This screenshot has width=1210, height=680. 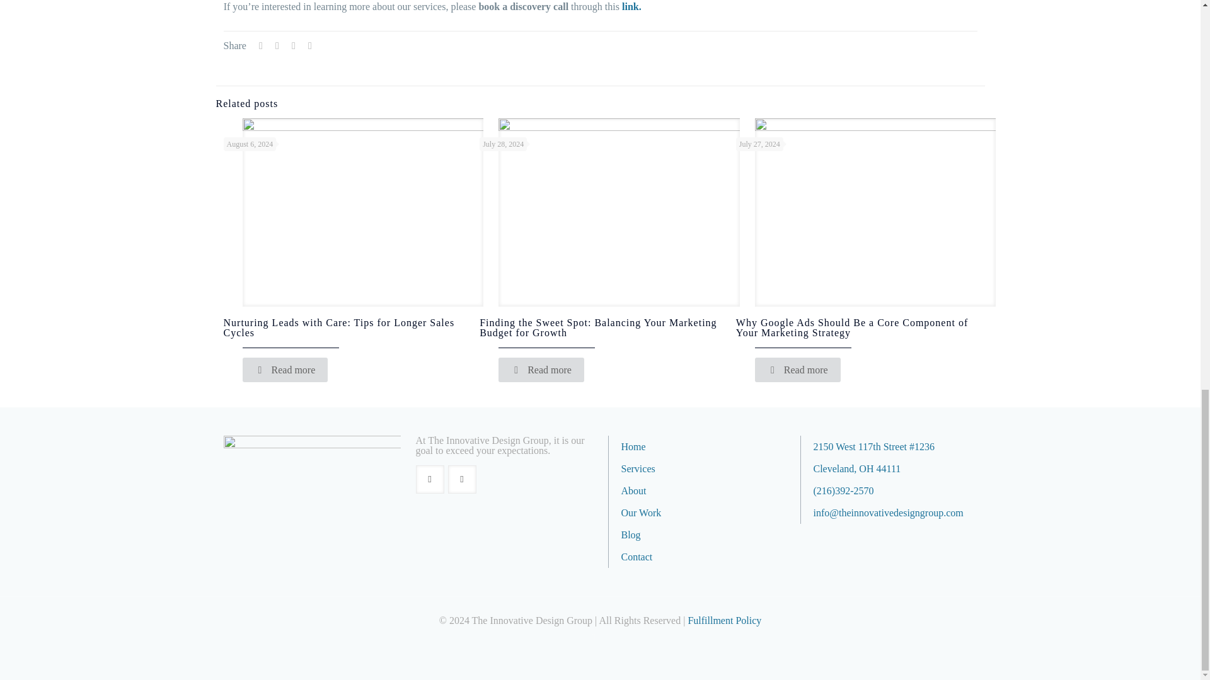 What do you see at coordinates (631, 6) in the screenshot?
I see `link.` at bounding box center [631, 6].